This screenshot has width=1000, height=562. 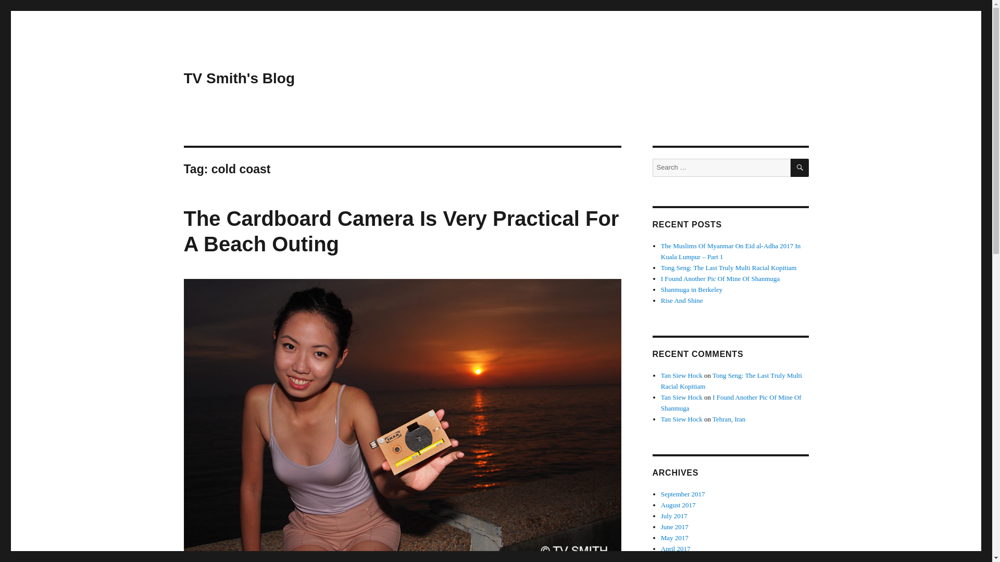 I want to click on Tan Siew Hock, so click(x=682, y=419).